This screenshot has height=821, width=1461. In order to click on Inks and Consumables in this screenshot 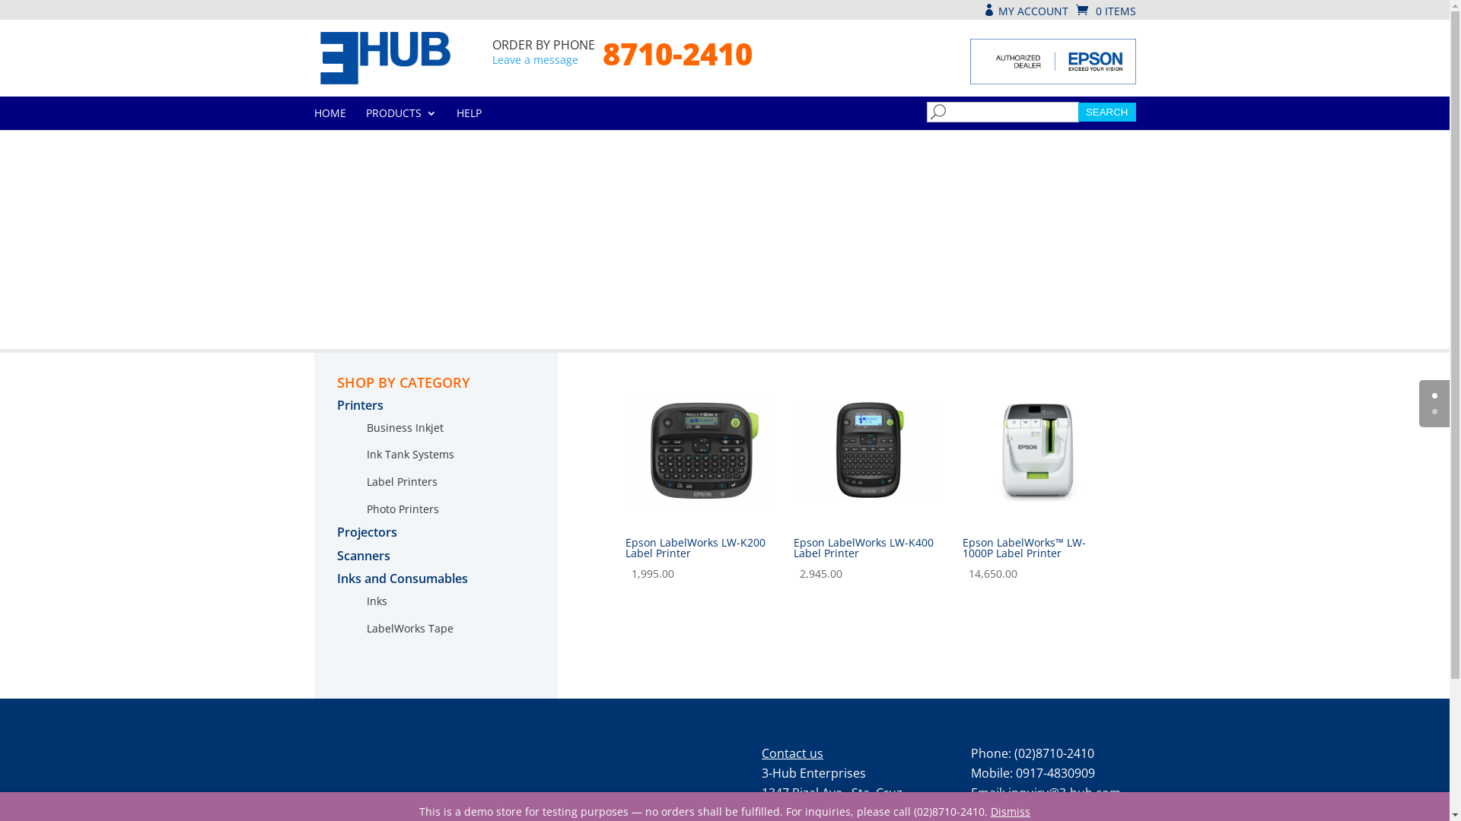, I will do `click(402, 579)`.